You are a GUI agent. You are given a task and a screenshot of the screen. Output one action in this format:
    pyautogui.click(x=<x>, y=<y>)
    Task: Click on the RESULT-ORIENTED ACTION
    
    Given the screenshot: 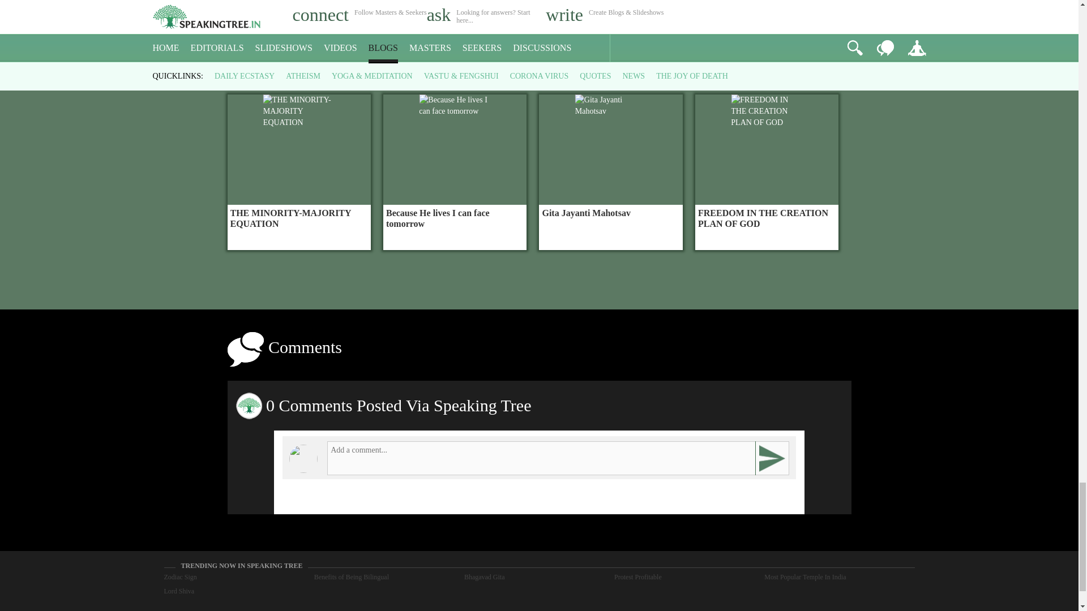 What is the action you would take?
    pyautogui.click(x=455, y=20)
    